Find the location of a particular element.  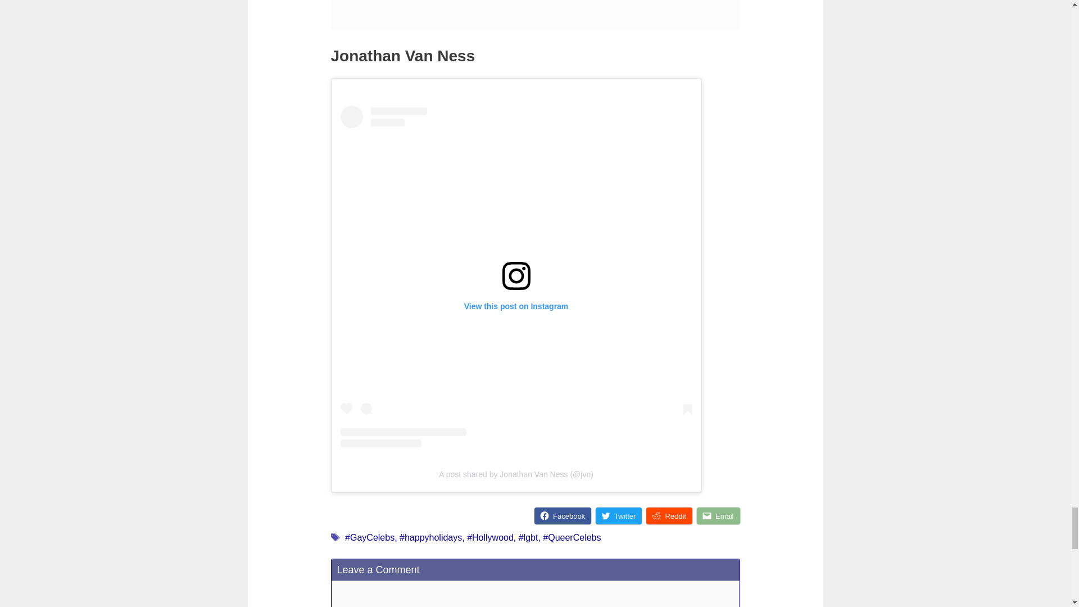

Click to share on Facebook is located at coordinates (563, 516).